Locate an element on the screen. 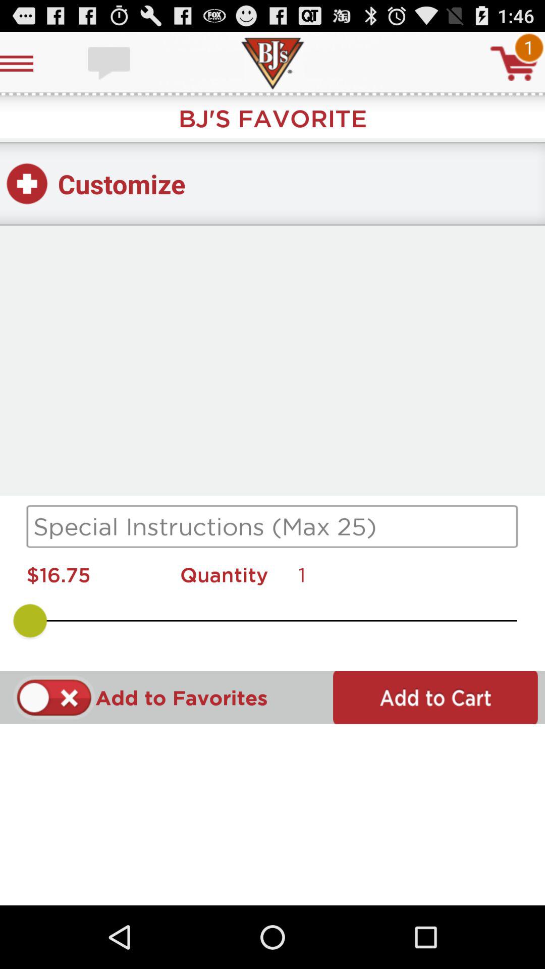 Image resolution: width=545 pixels, height=969 pixels. add to cart is located at coordinates (435, 697).